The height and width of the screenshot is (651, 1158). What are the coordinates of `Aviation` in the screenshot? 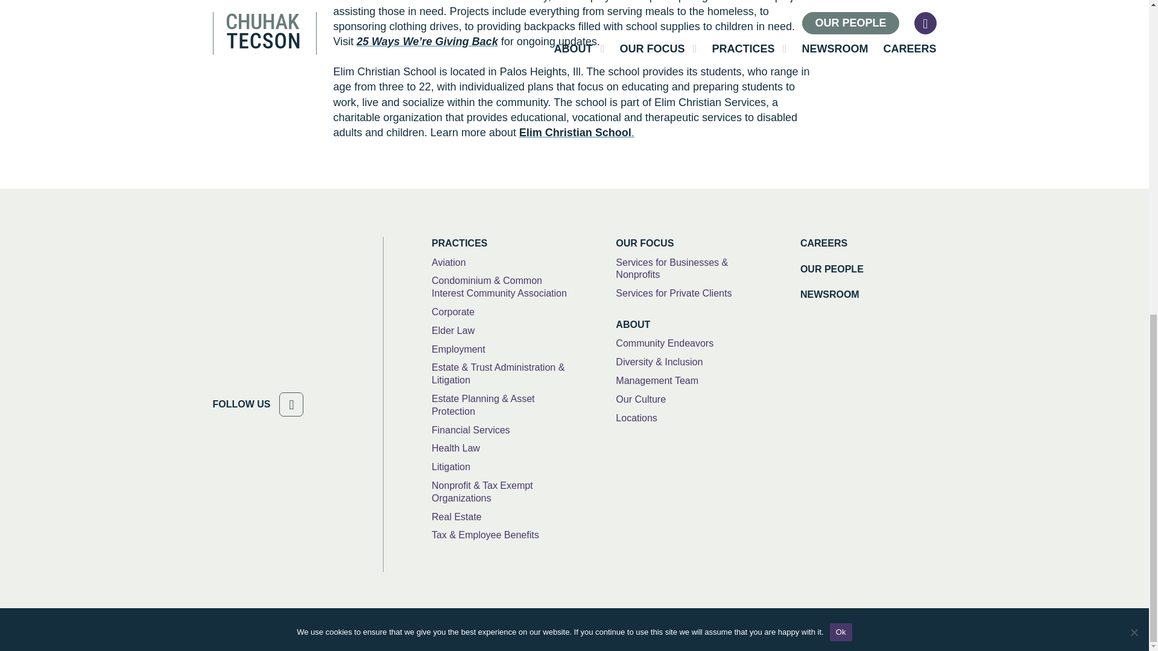 It's located at (449, 263).